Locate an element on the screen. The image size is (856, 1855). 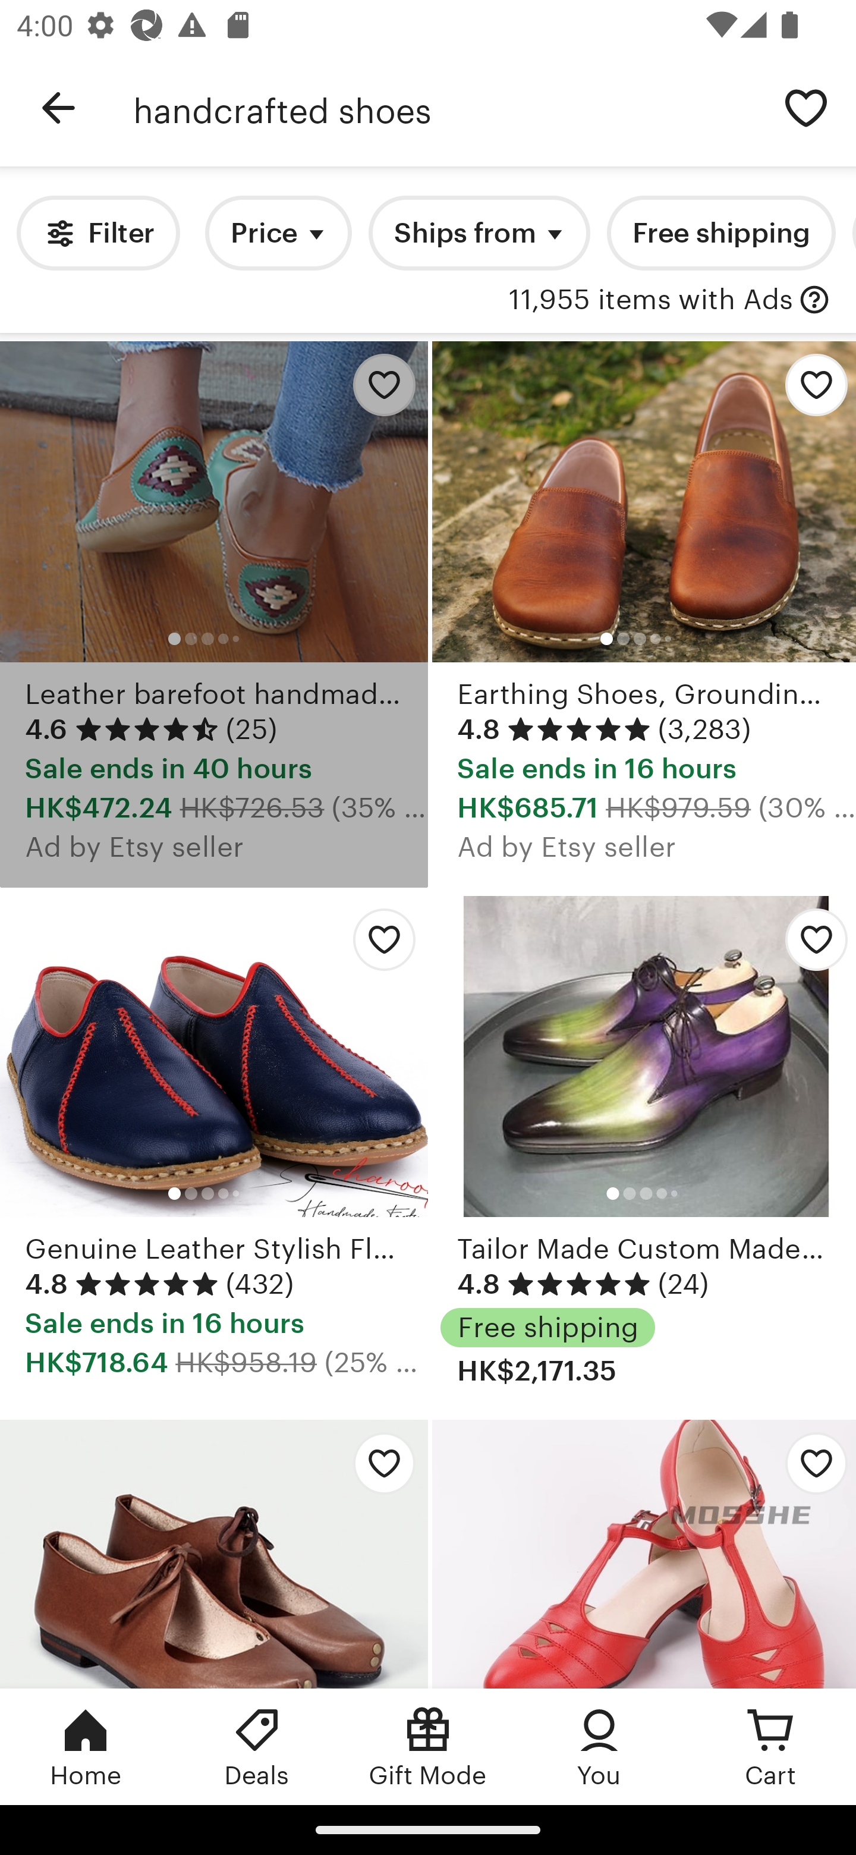
Free shipping is located at coordinates (720, 233).